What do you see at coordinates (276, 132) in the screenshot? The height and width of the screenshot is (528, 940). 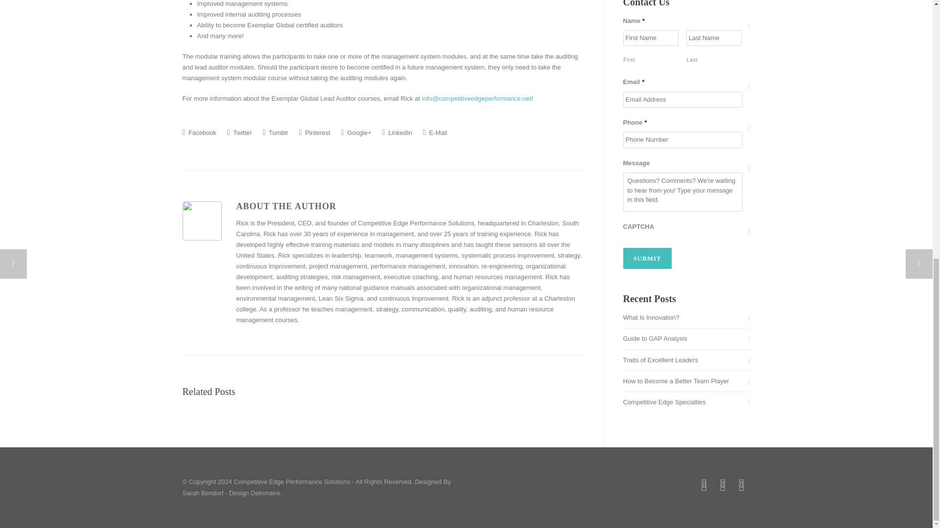 I see `Tumblr` at bounding box center [276, 132].